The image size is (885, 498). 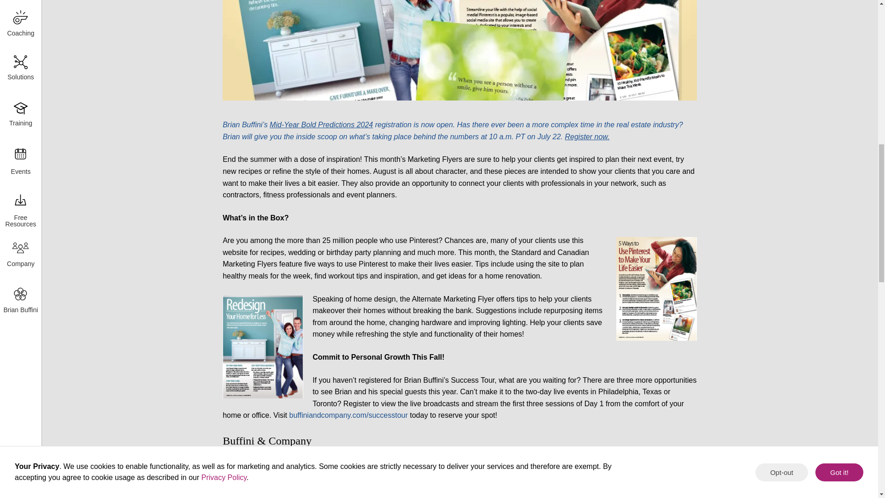 What do you see at coordinates (246, 474) in the screenshot?
I see `Click to share on Facebook` at bounding box center [246, 474].